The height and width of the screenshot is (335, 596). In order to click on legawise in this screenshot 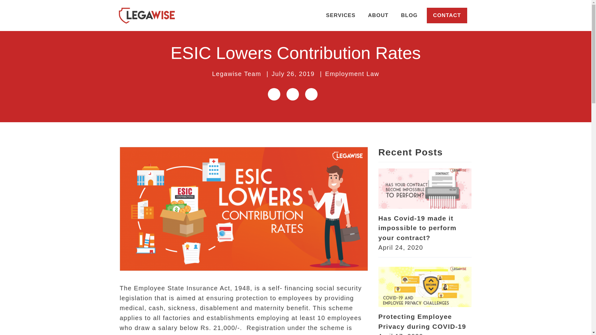, I will do `click(147, 16)`.